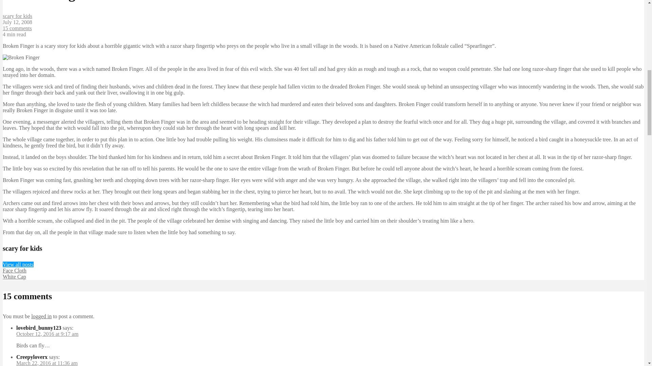 Image resolution: width=652 pixels, height=366 pixels. What do you see at coordinates (14, 277) in the screenshot?
I see `White Cap` at bounding box center [14, 277].